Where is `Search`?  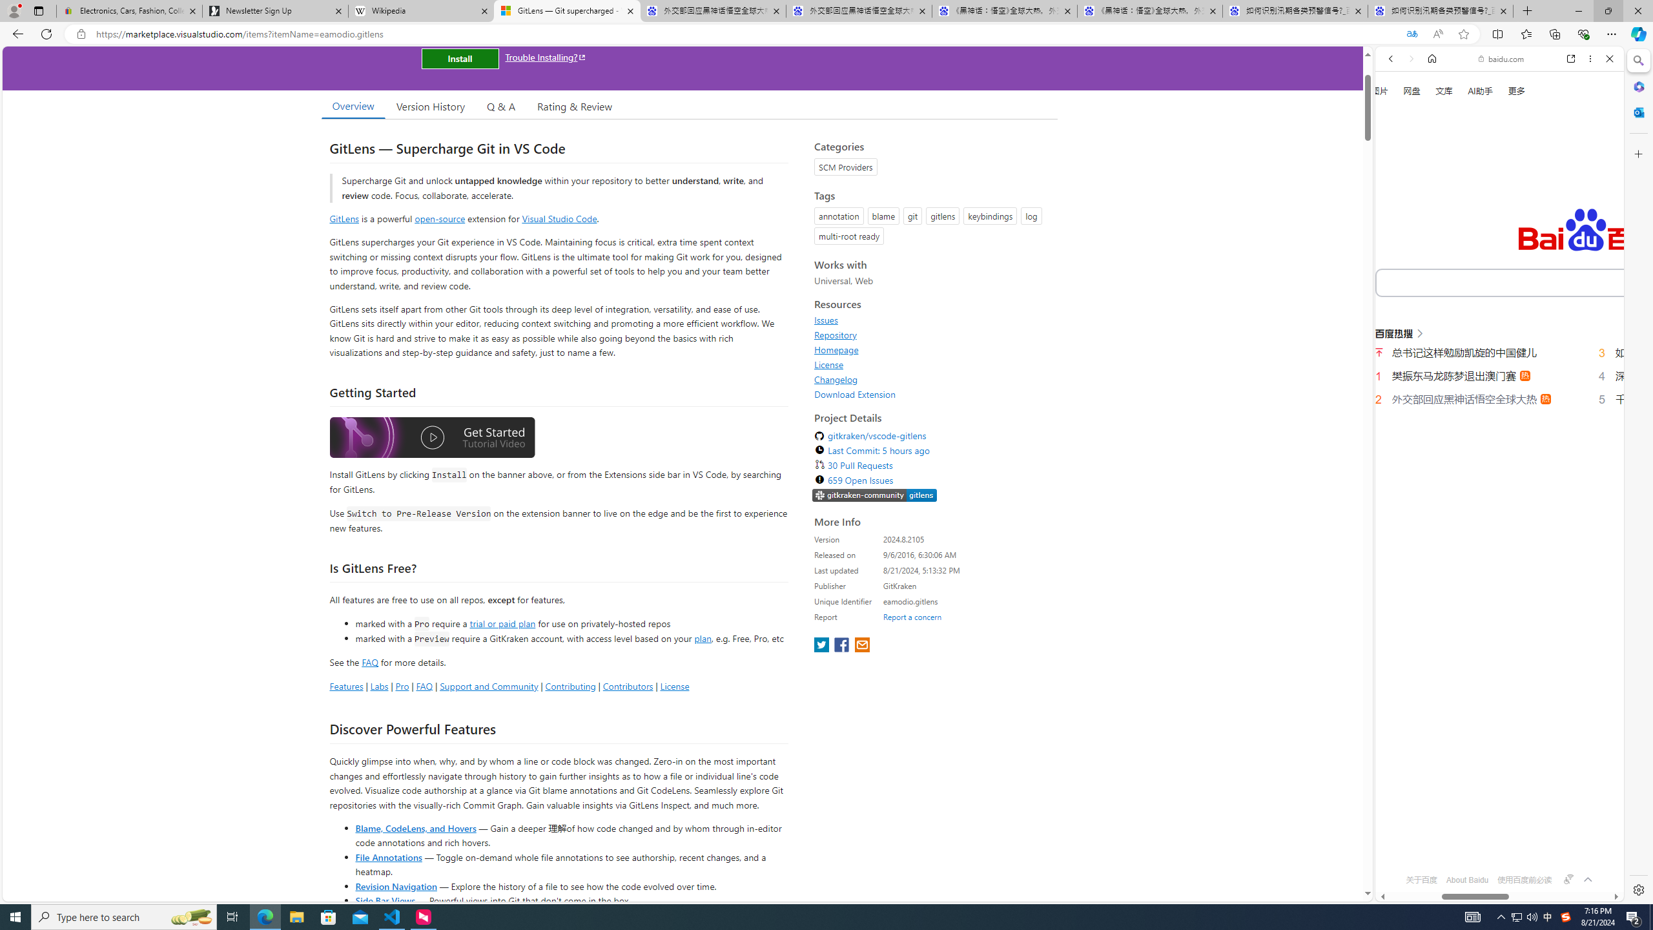 Search is located at coordinates (1638, 61).